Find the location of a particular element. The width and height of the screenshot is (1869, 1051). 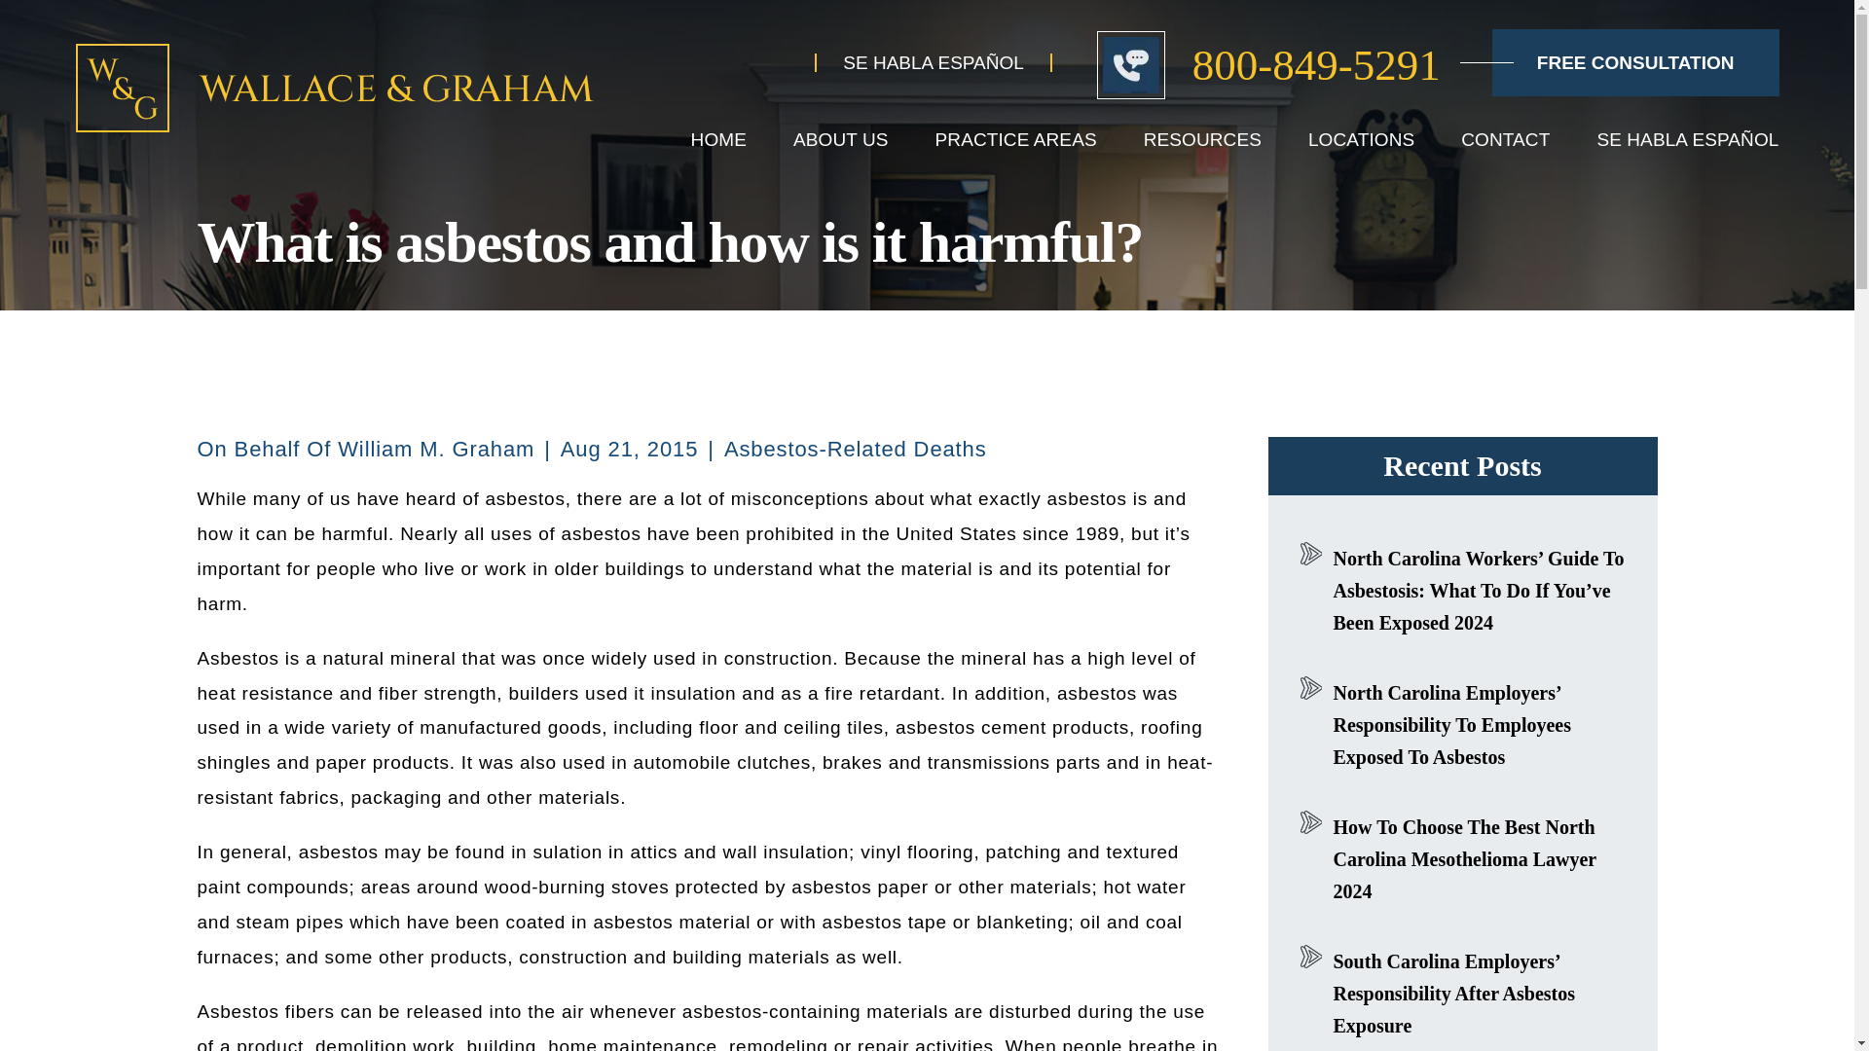

CONTACT is located at coordinates (1505, 139).